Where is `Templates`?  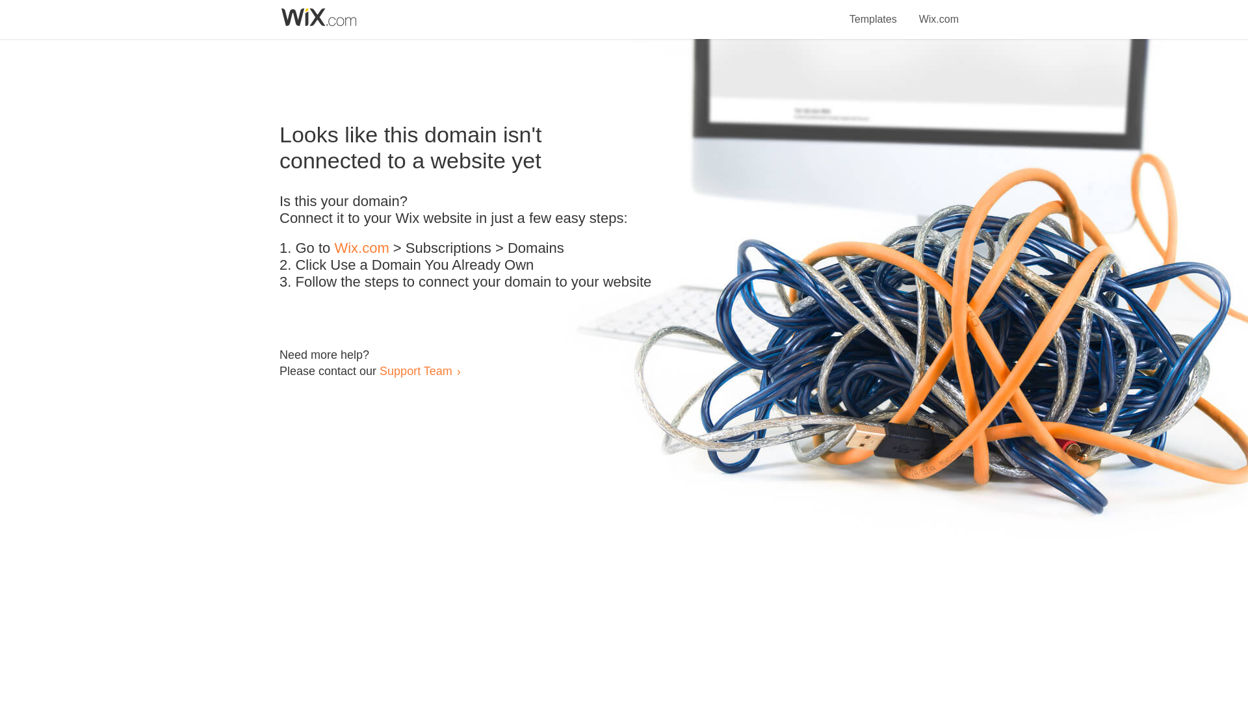 Templates is located at coordinates (874, 12).